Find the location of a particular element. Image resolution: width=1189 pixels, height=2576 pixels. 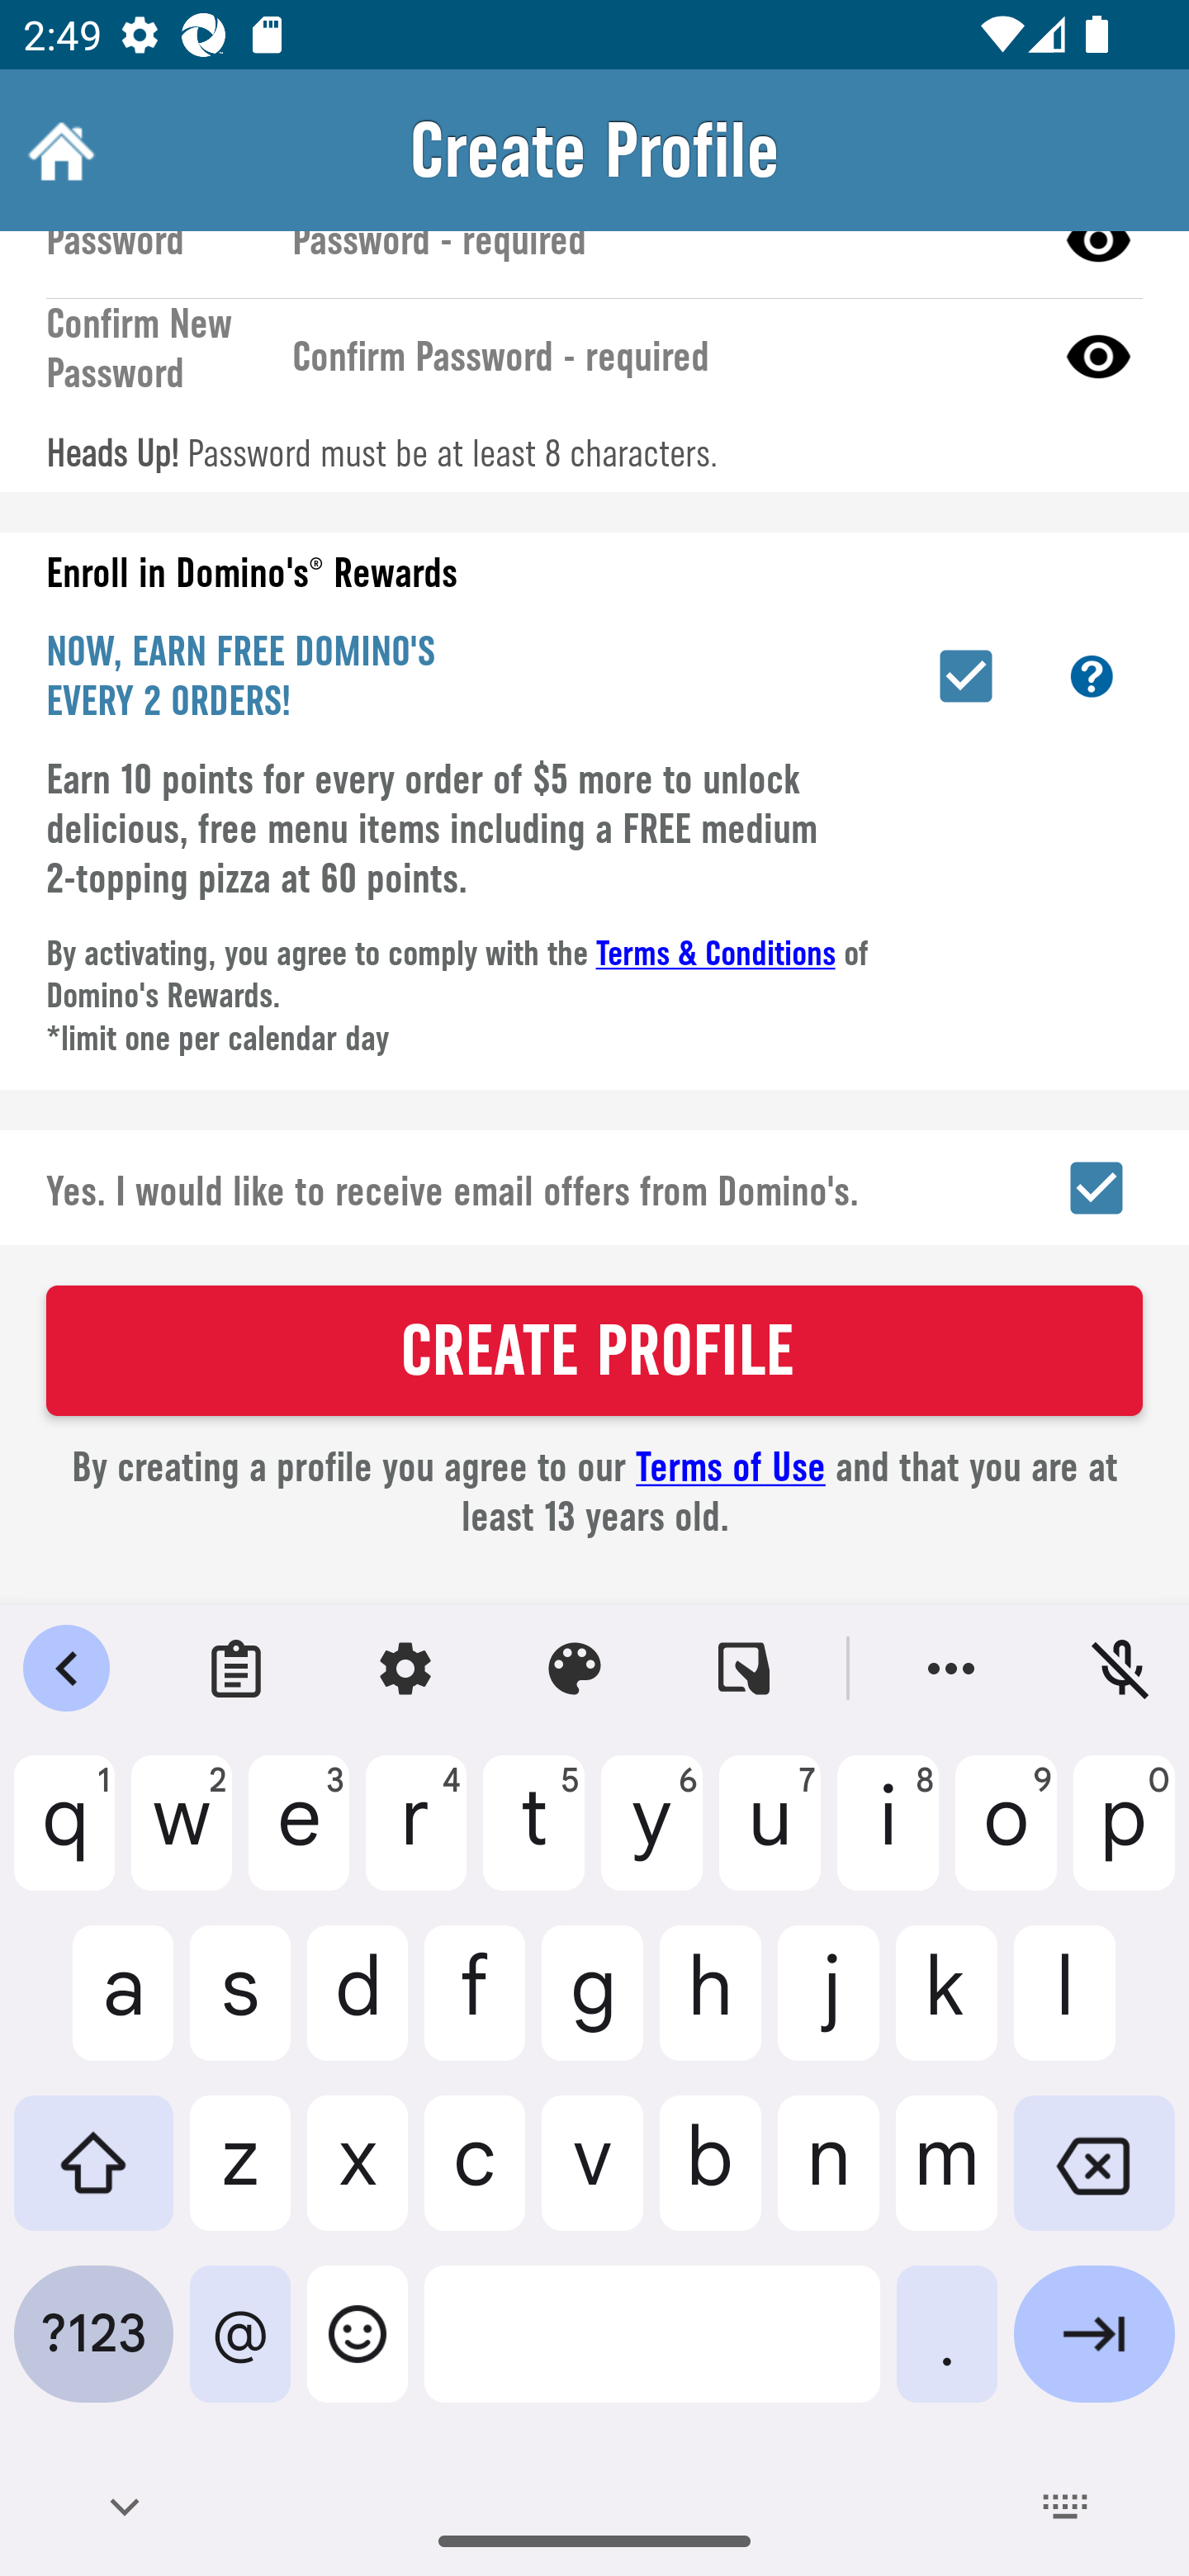

Enroll in Piece of the Pie Rewards is located at coordinates (966, 675).